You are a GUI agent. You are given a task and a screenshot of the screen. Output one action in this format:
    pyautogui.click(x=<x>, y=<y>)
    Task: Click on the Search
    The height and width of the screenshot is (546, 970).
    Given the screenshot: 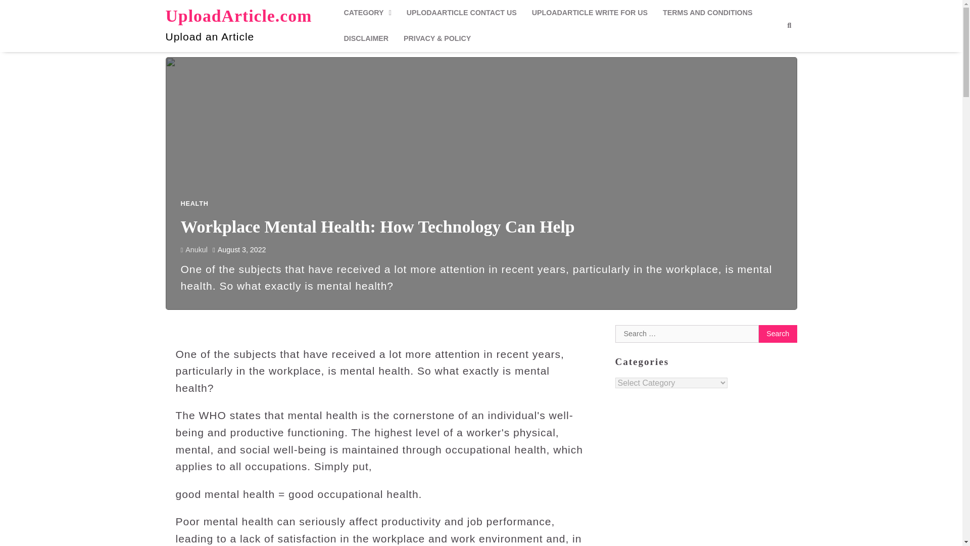 What is the action you would take?
    pyautogui.click(x=778, y=334)
    